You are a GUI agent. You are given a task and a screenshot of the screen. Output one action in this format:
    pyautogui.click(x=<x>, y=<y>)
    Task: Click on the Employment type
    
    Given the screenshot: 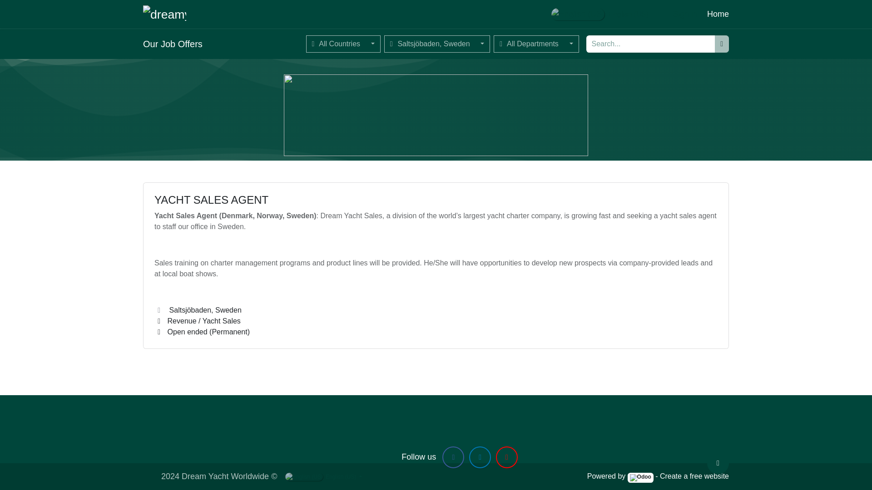 What is the action you would take?
    pyautogui.click(x=159, y=332)
    